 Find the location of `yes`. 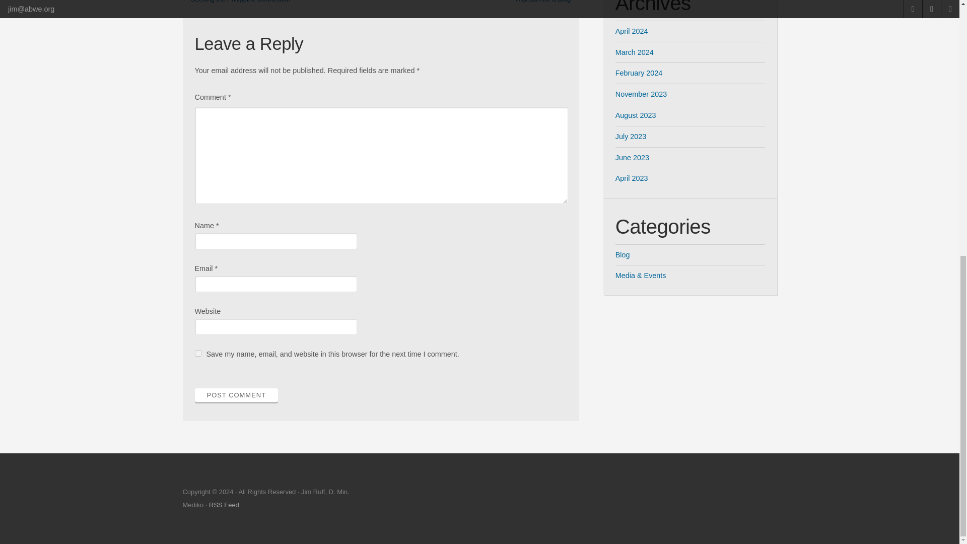

yes is located at coordinates (197, 354).